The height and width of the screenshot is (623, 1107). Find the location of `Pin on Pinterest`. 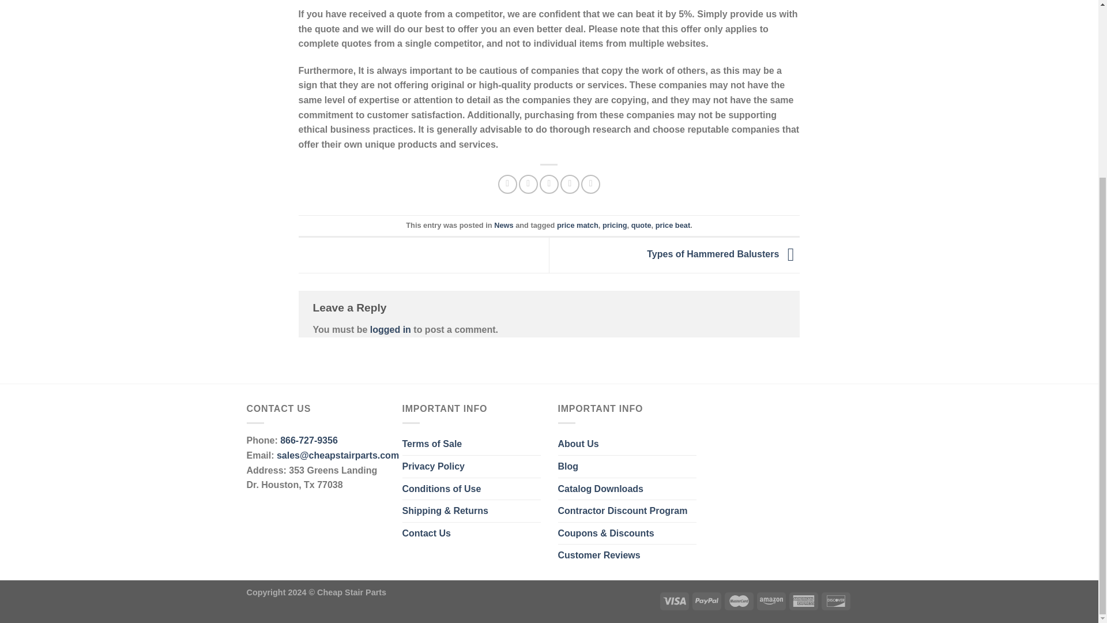

Pin on Pinterest is located at coordinates (570, 184).